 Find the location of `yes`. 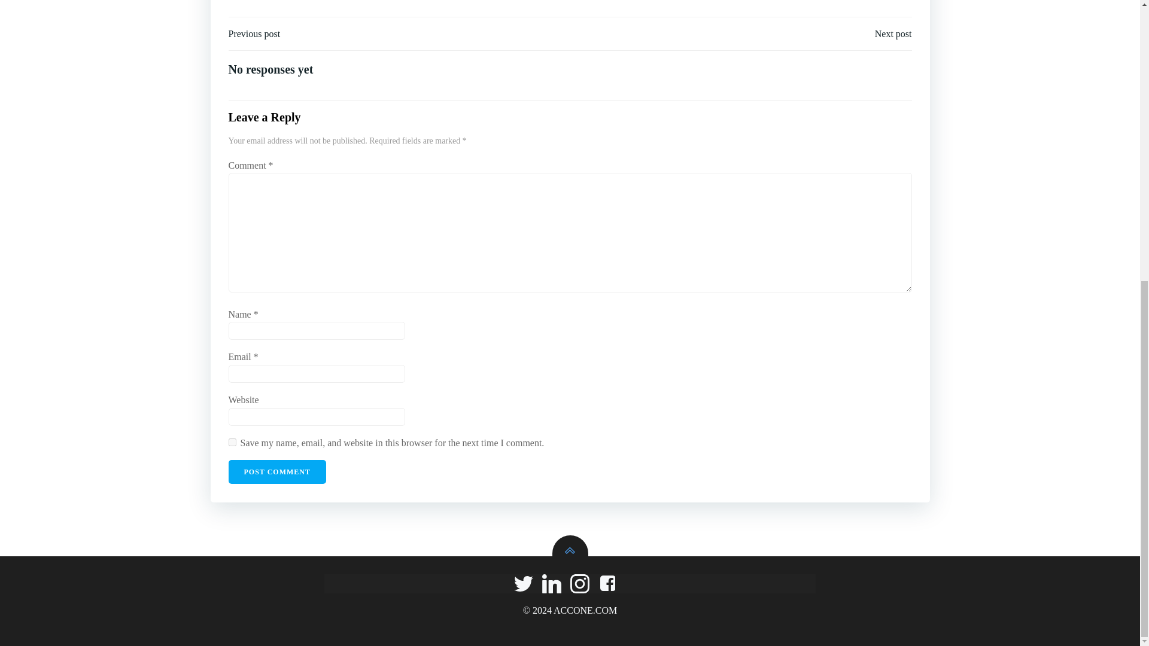

yes is located at coordinates (232, 443).